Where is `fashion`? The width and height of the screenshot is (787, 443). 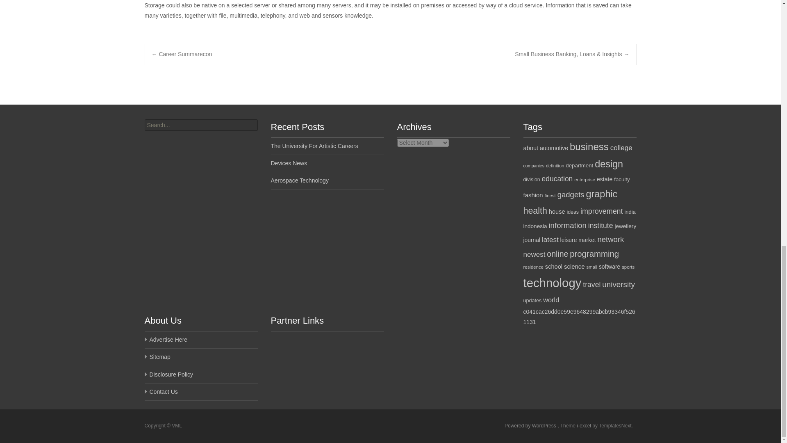
fashion is located at coordinates (533, 195).